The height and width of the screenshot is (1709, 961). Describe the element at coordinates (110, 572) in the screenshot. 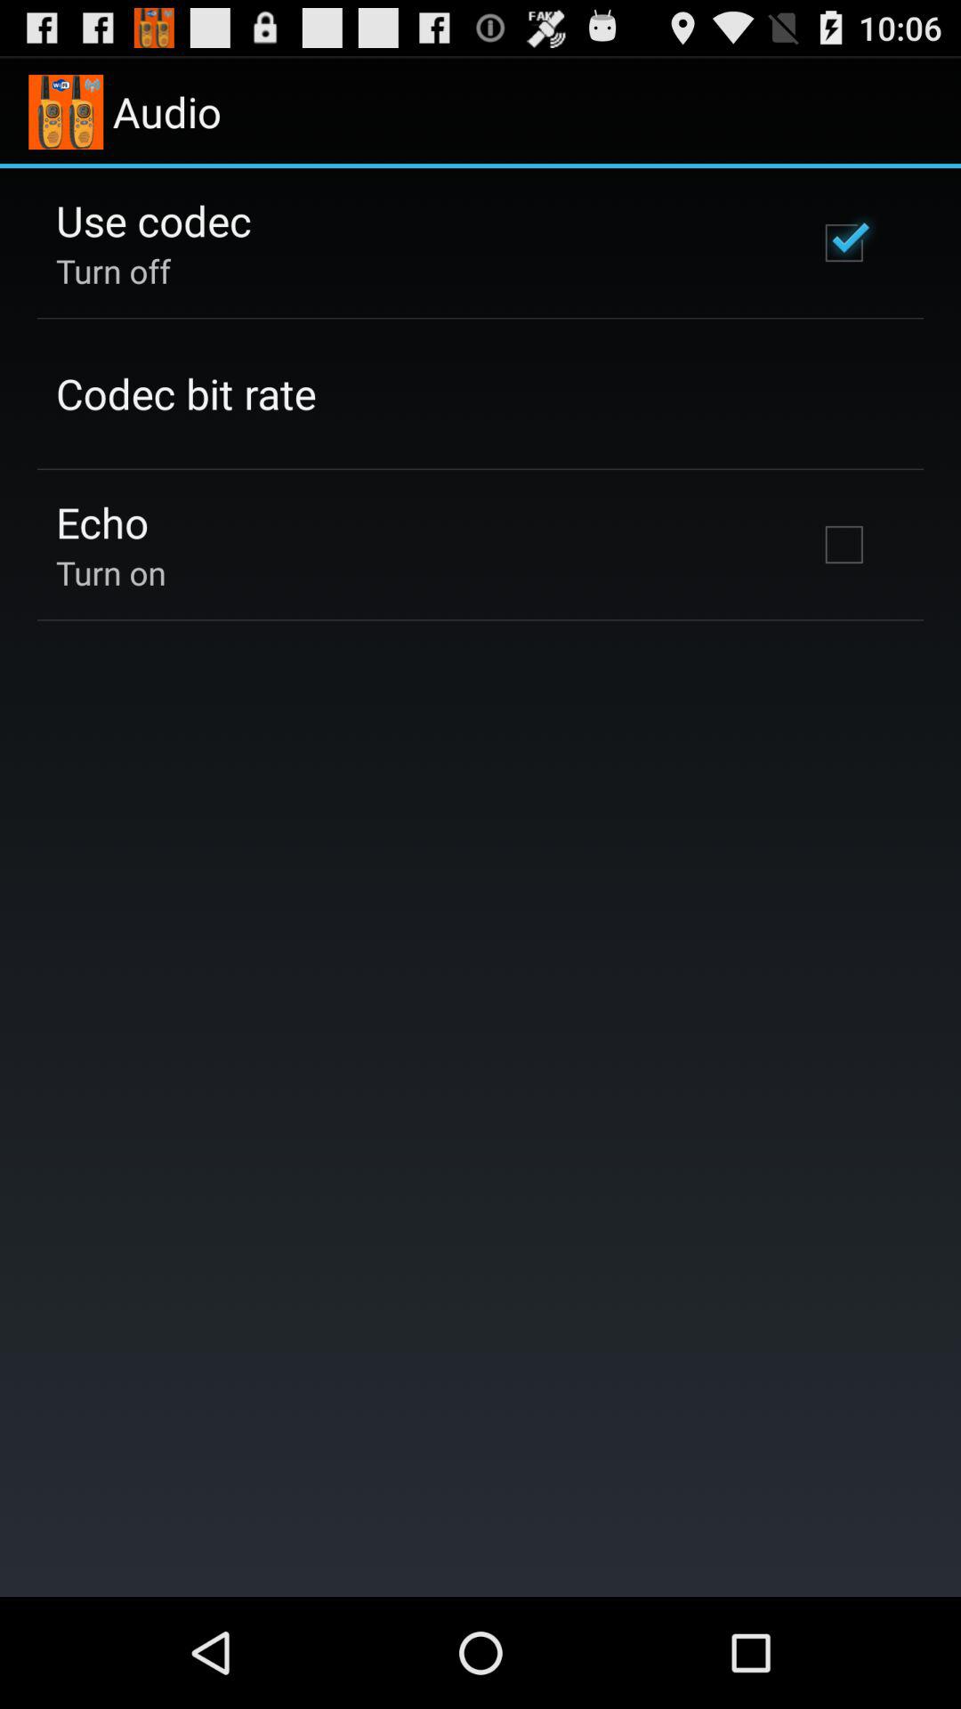

I see `flip until the turn on item` at that location.